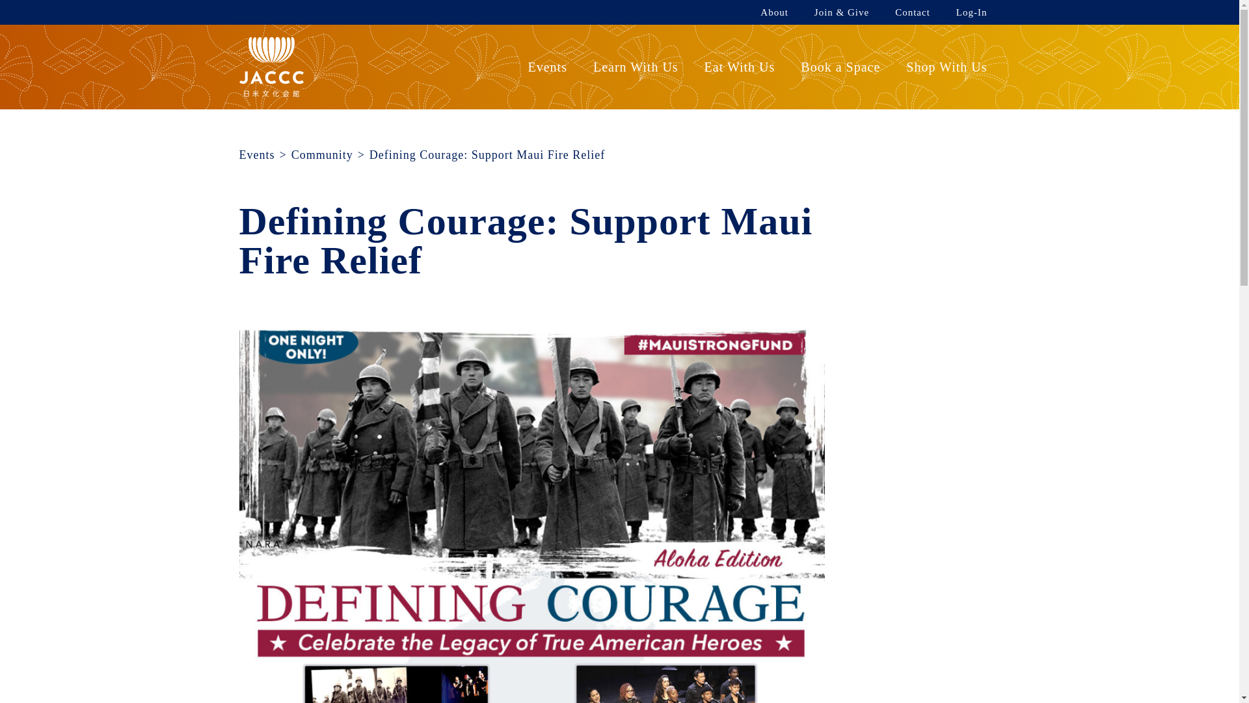 The height and width of the screenshot is (703, 1249). What do you see at coordinates (840, 66) in the screenshot?
I see `Book a Space` at bounding box center [840, 66].